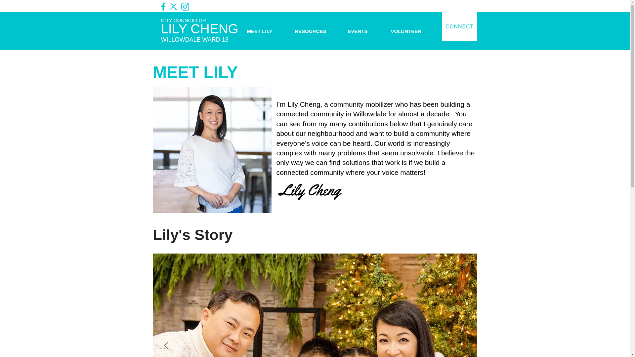  Describe the element at coordinates (459, 26) in the screenshot. I see `RESOURCES` at that location.